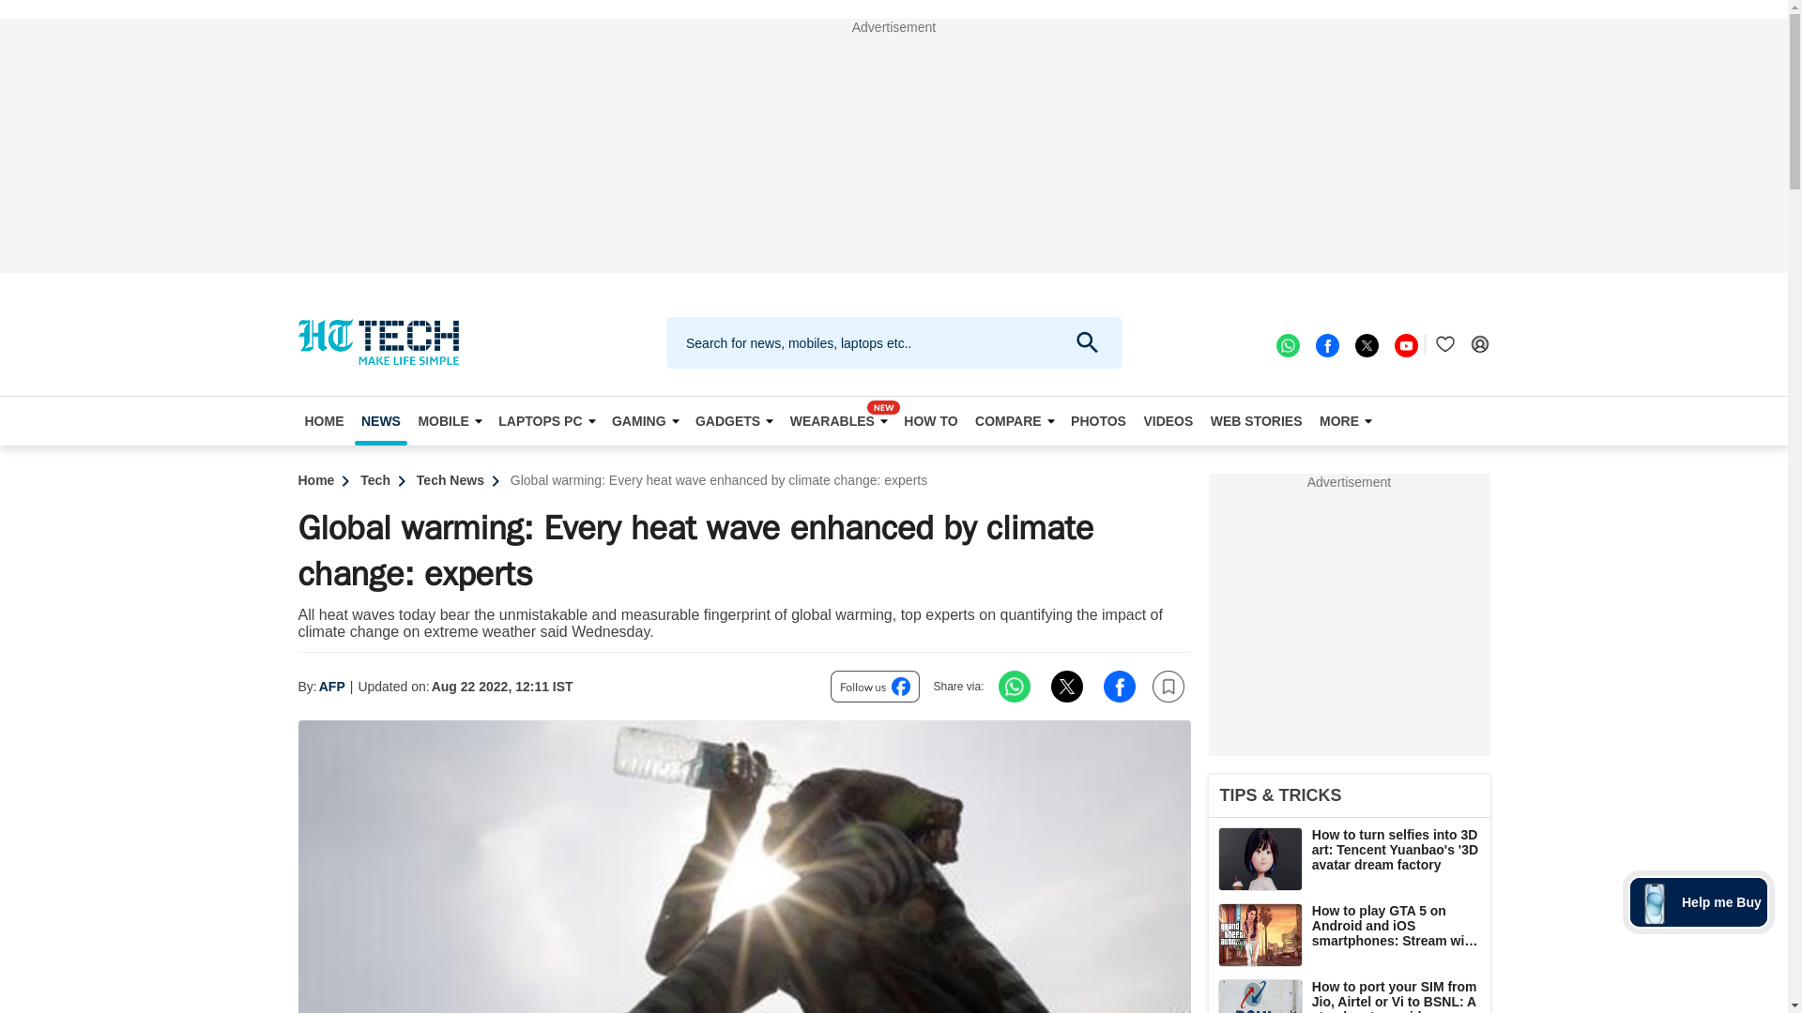 The height and width of the screenshot is (1013, 1802). Describe the element at coordinates (1015, 421) in the screenshot. I see `COMPARE` at that location.